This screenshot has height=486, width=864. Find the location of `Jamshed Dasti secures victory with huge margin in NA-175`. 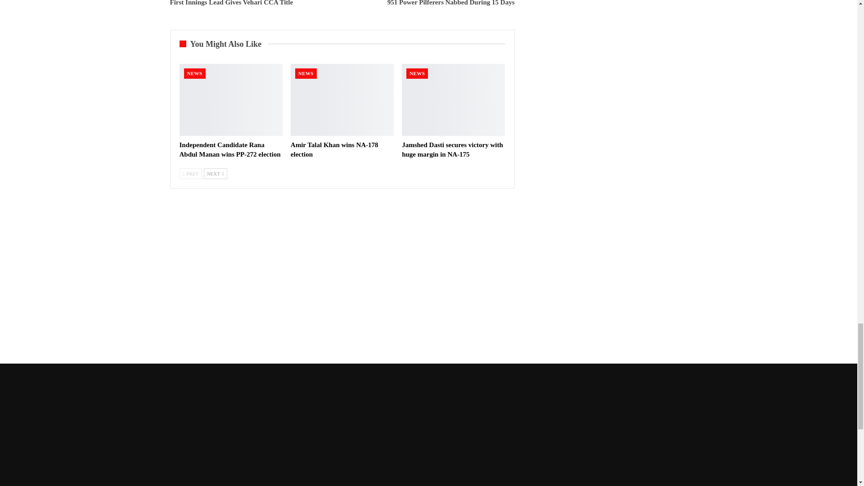

Jamshed Dasti secures victory with huge margin in NA-175 is located at coordinates (453, 100).